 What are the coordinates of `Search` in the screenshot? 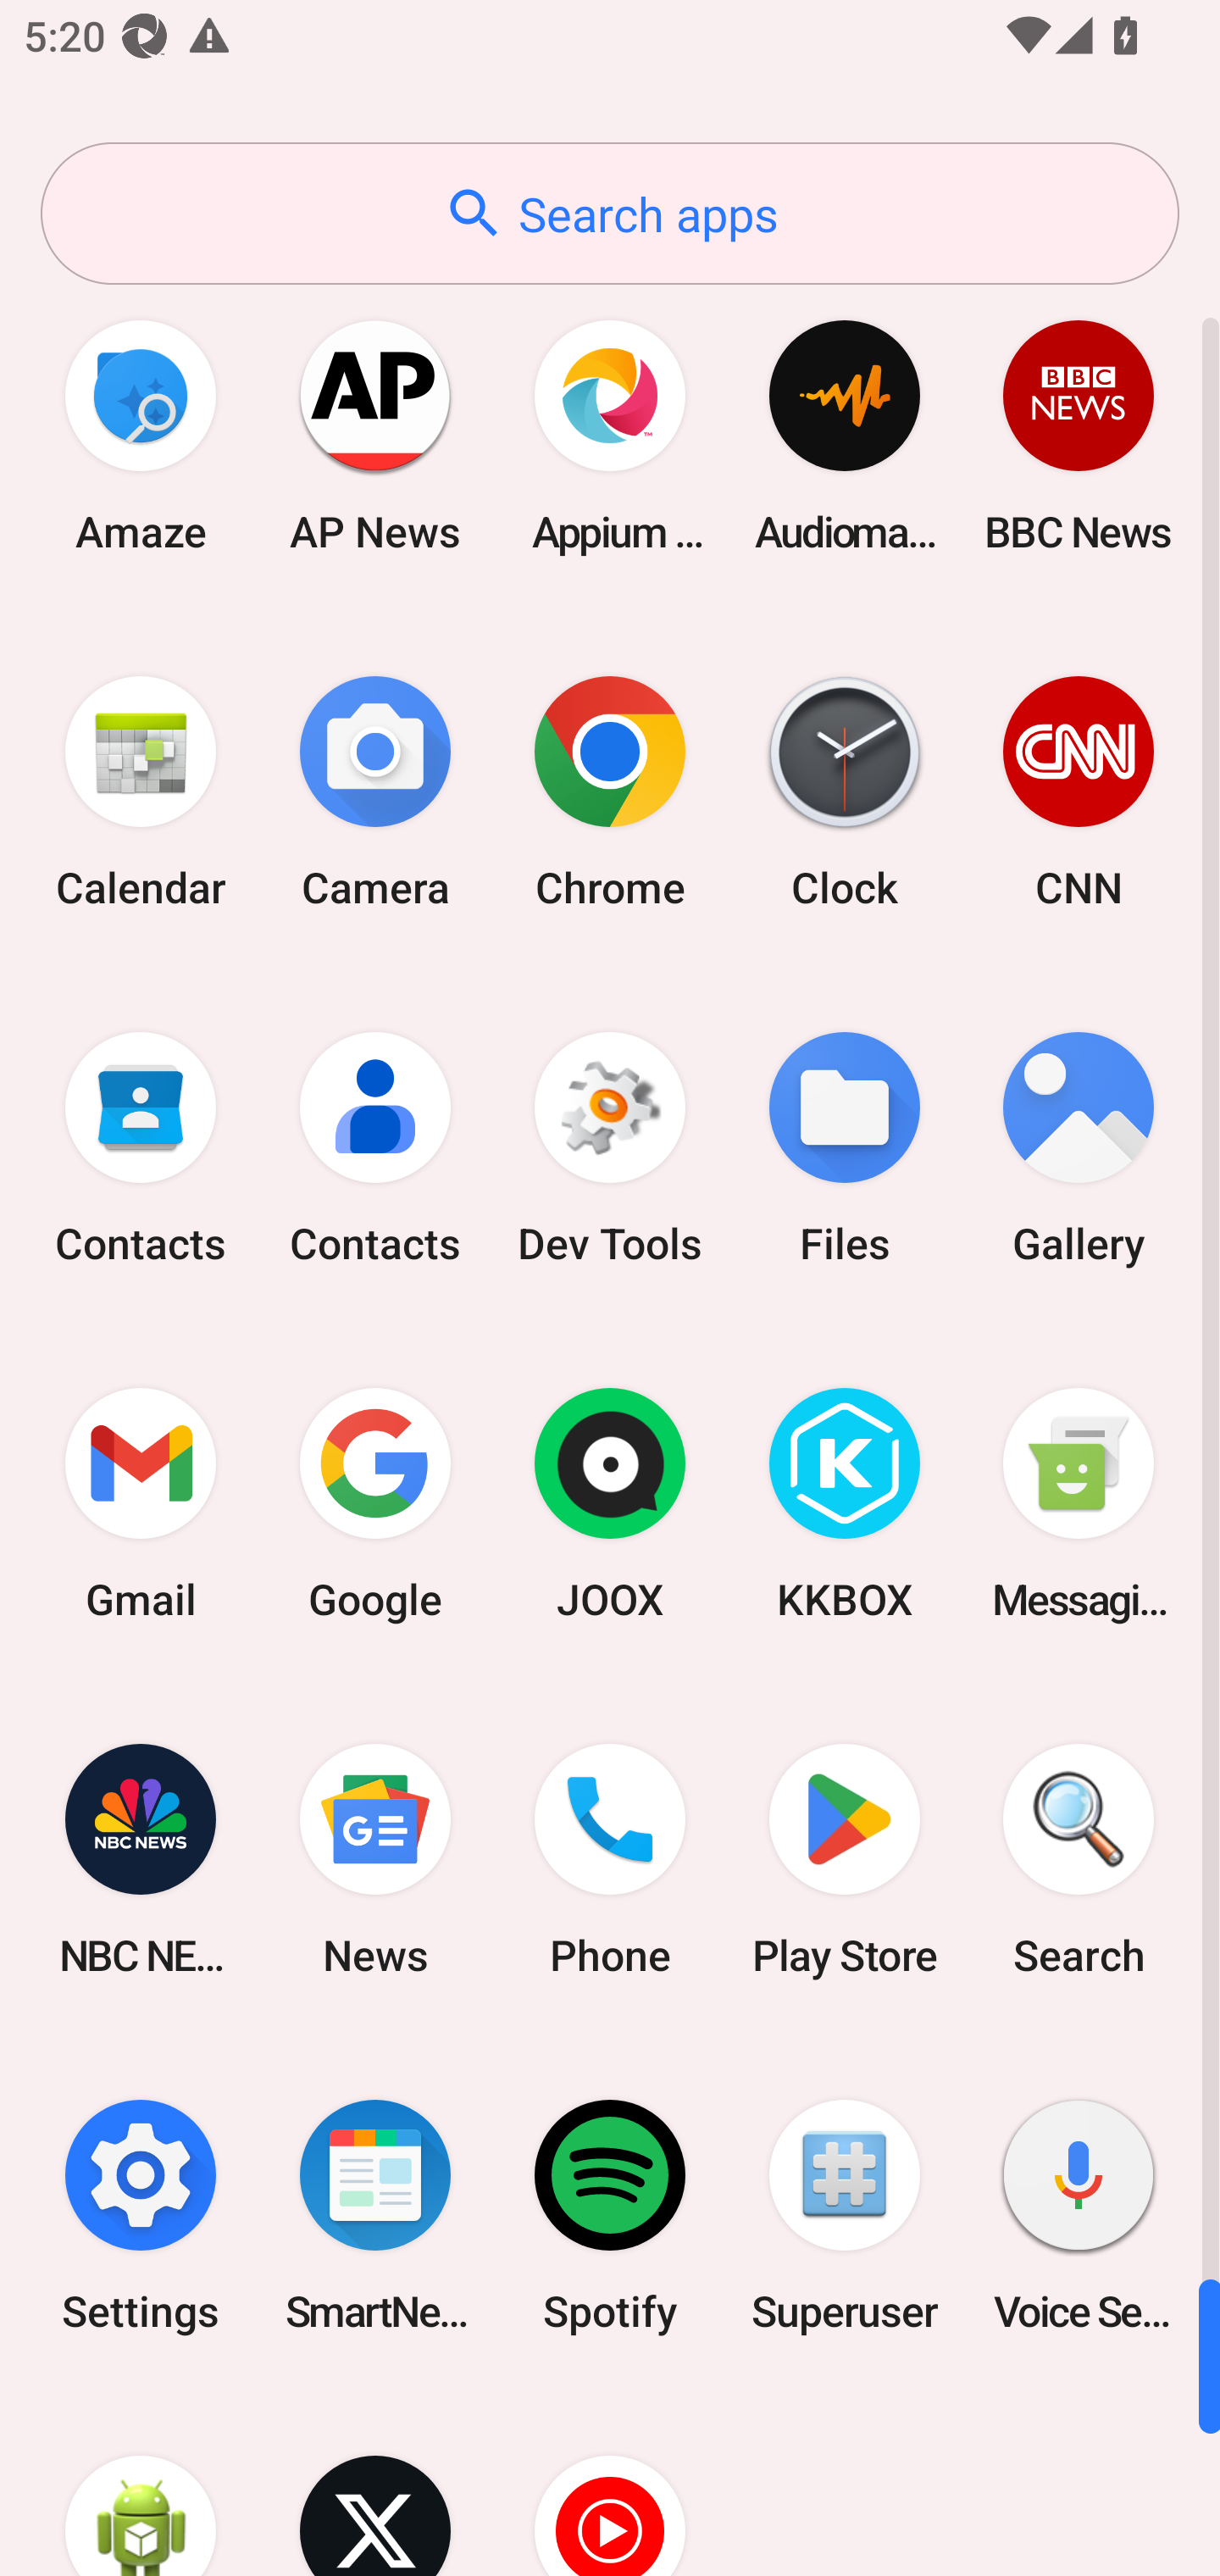 It's located at (1079, 1859).